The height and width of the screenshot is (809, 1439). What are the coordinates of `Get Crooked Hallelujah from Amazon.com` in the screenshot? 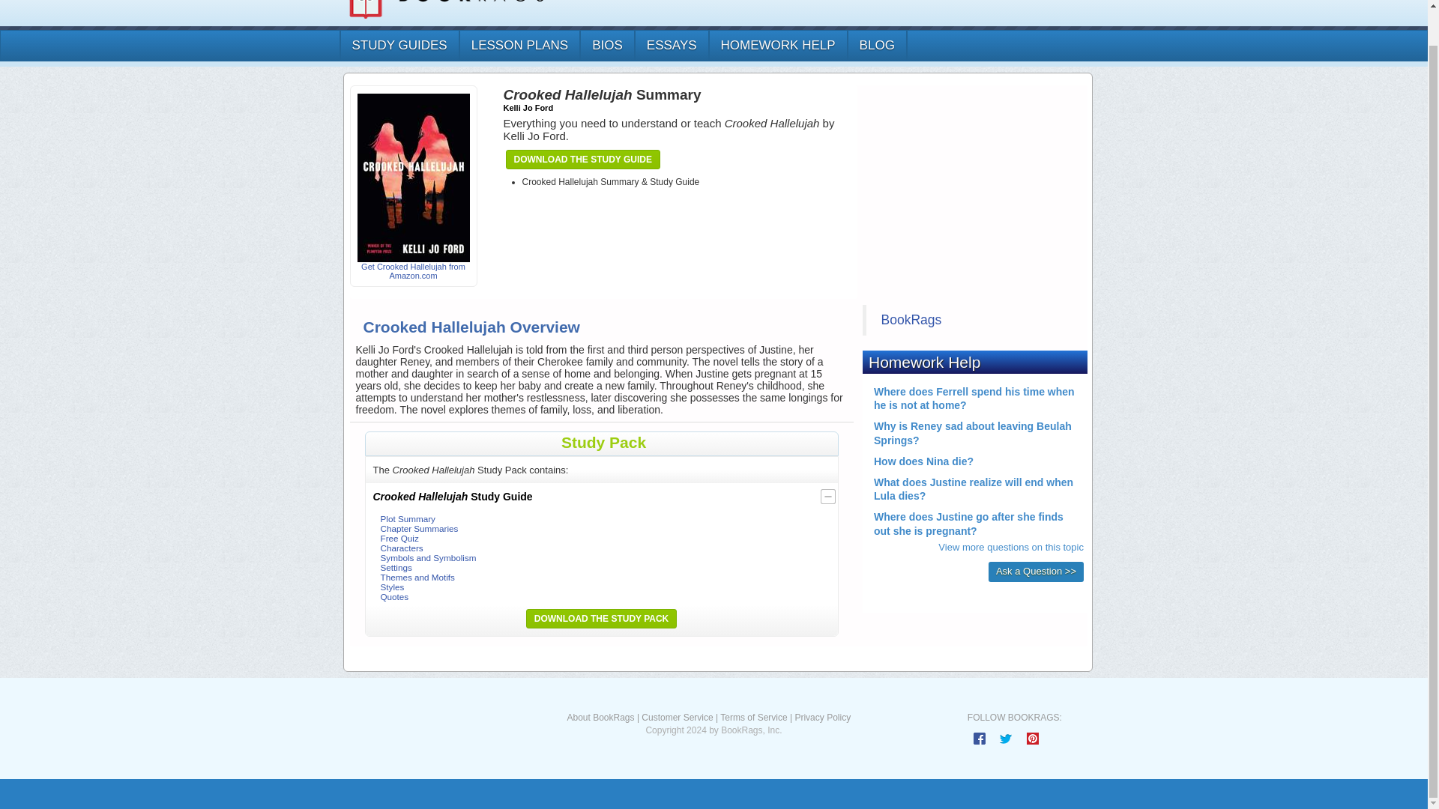 It's located at (414, 226).